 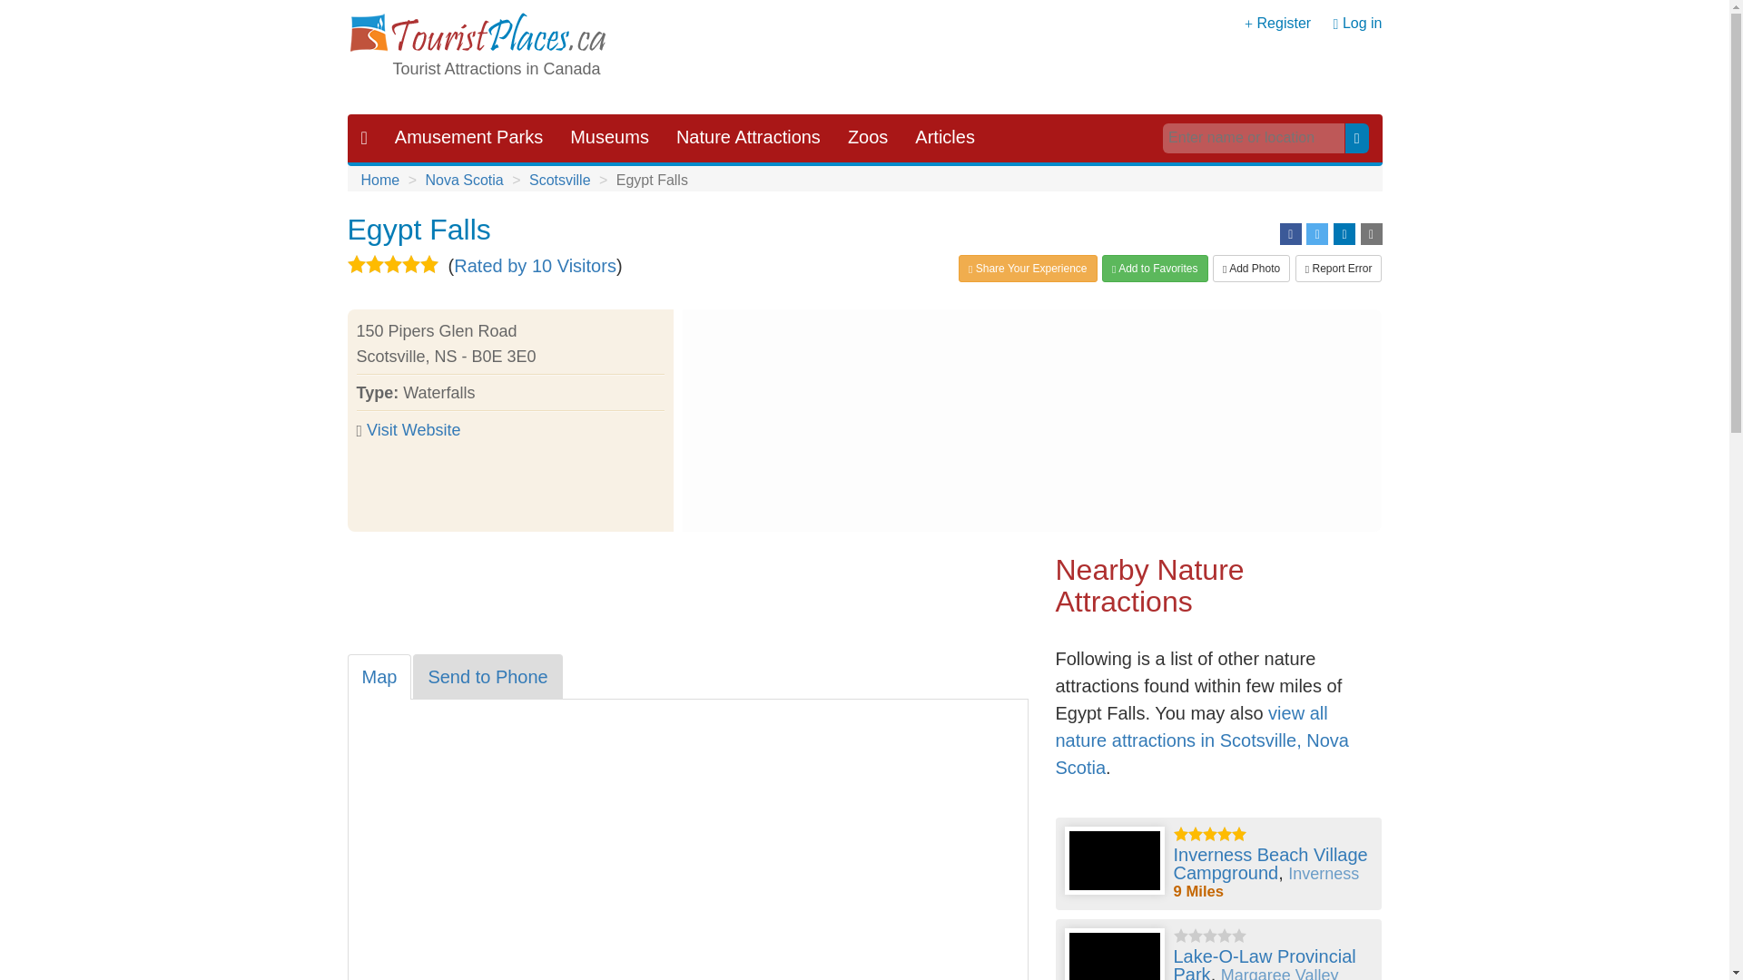 What do you see at coordinates (487, 677) in the screenshot?
I see `Send to Phone` at bounding box center [487, 677].